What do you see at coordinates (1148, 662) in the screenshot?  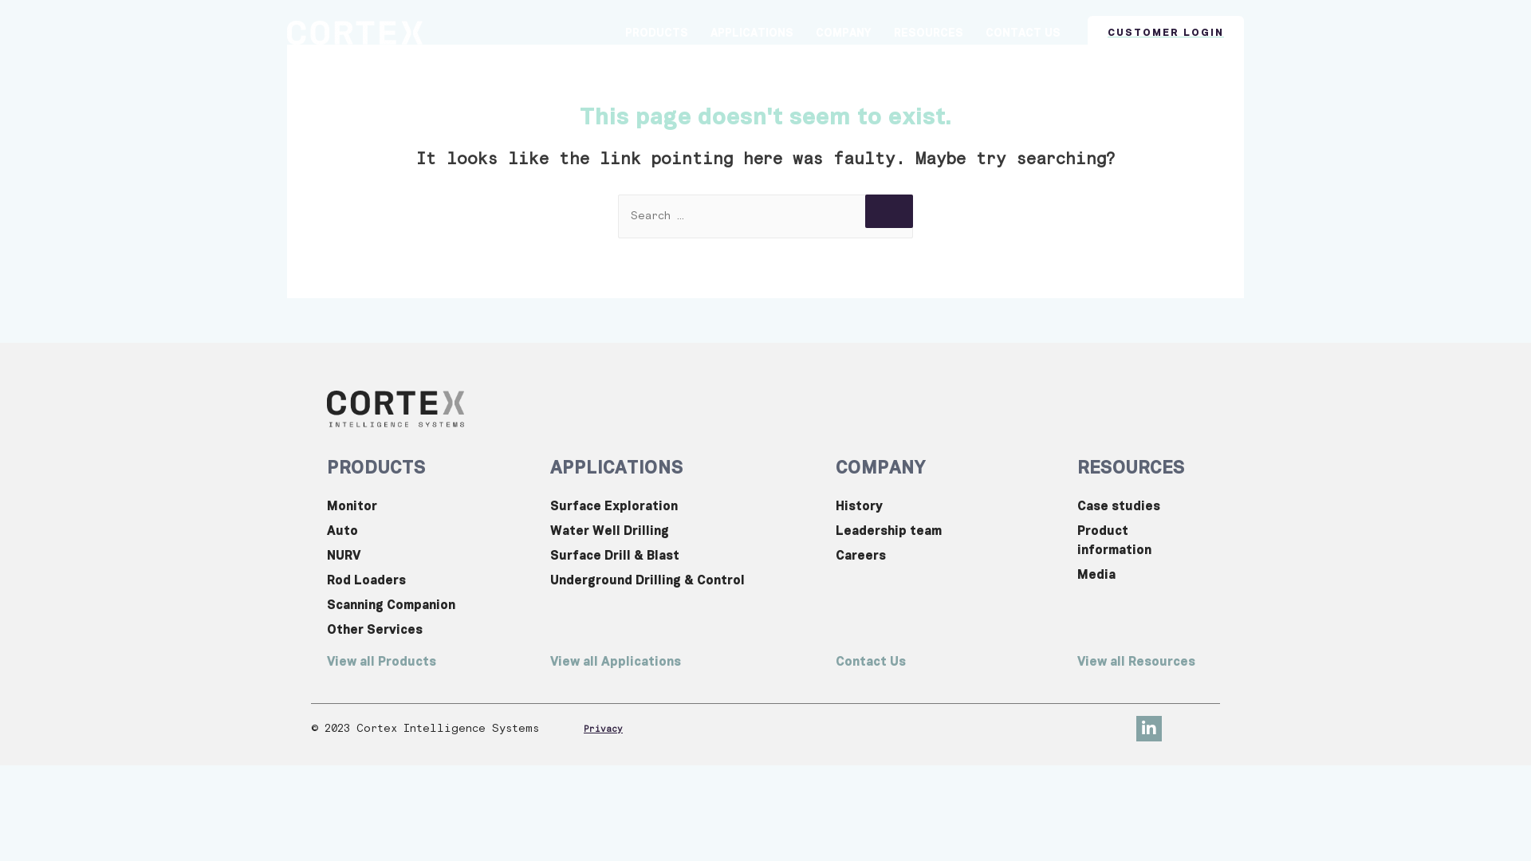 I see `View all Resources` at bounding box center [1148, 662].